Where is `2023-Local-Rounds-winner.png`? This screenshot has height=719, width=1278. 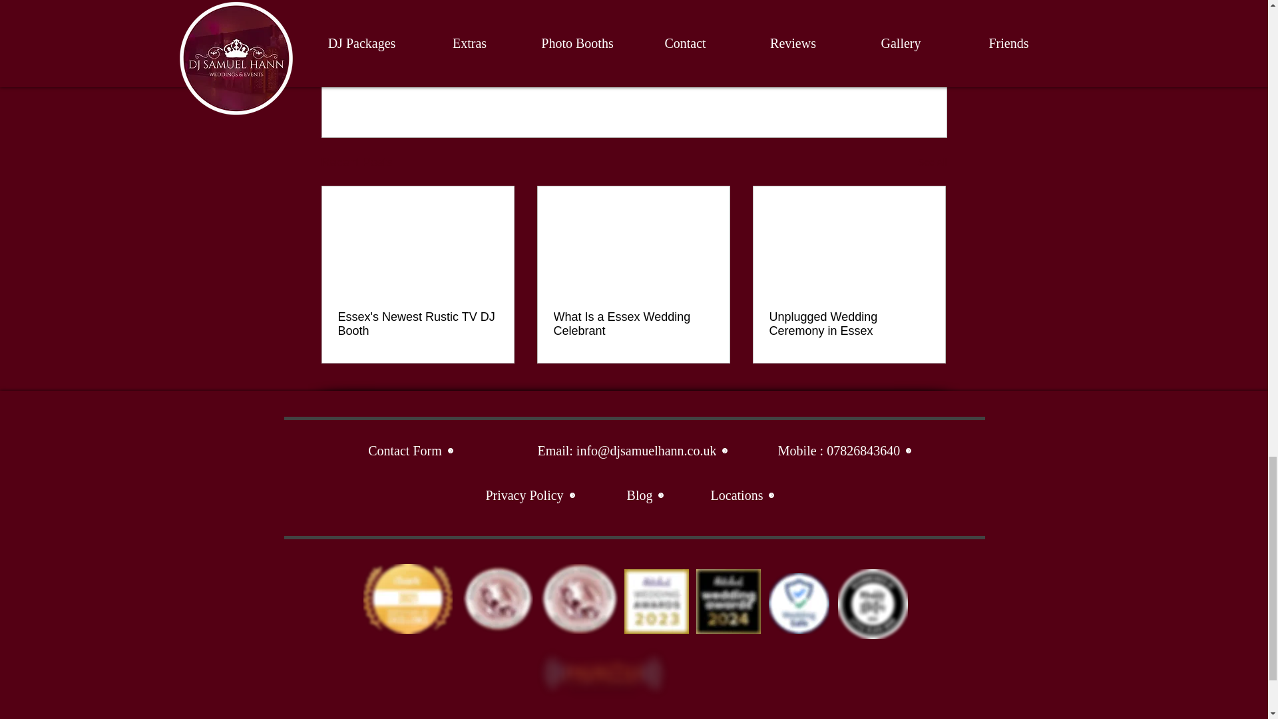 2023-Local-Rounds-winner.png is located at coordinates (579, 598).